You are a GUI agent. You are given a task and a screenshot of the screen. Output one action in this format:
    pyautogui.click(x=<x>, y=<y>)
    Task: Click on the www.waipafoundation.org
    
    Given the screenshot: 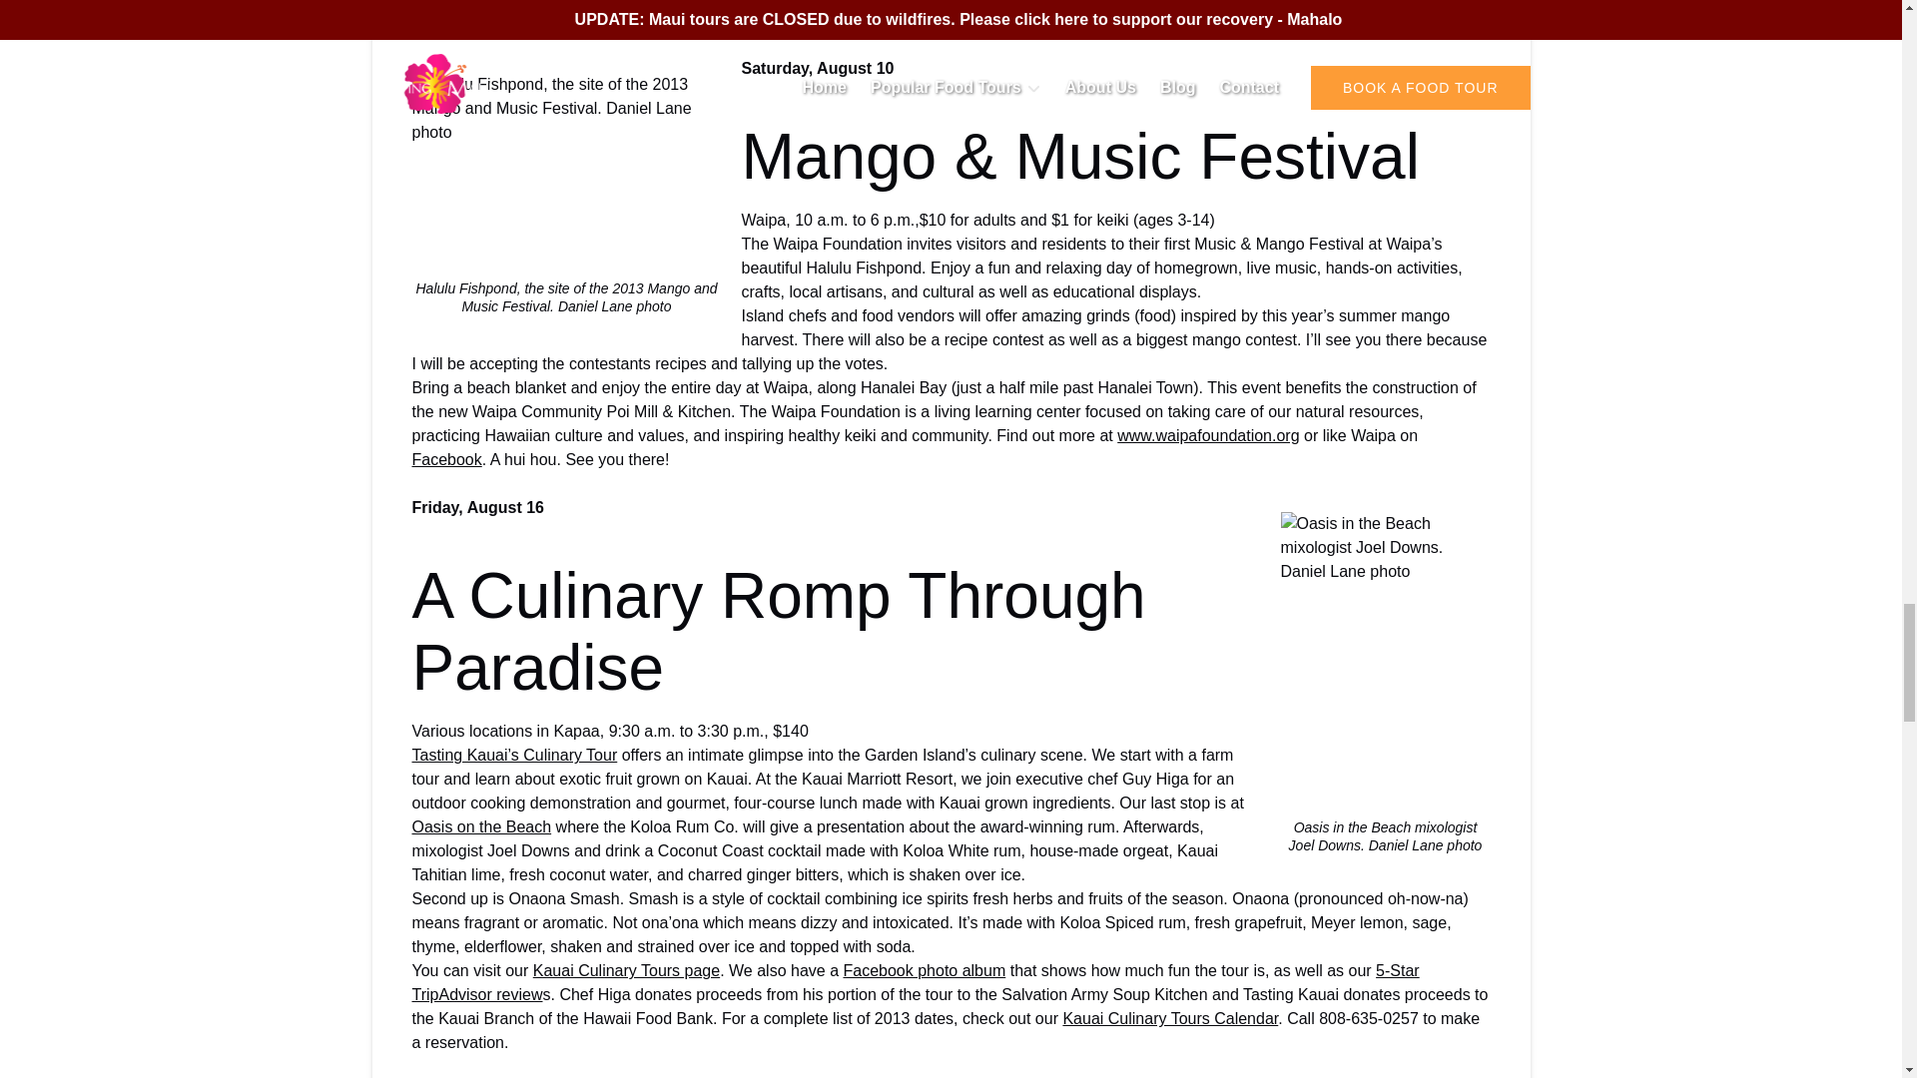 What is the action you would take?
    pyautogui.click(x=1208, y=435)
    